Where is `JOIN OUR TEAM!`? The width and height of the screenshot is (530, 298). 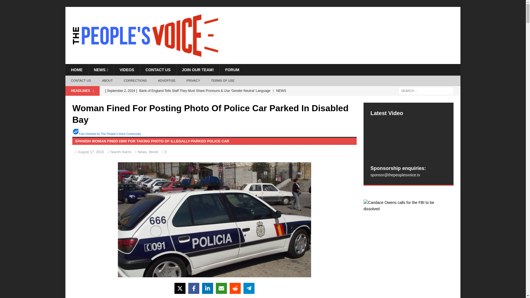 JOIN OUR TEAM! is located at coordinates (198, 70).